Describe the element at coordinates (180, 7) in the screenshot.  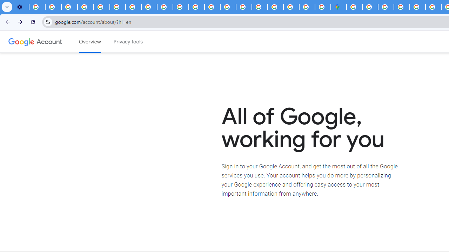
I see `Privacy Checkup` at that location.